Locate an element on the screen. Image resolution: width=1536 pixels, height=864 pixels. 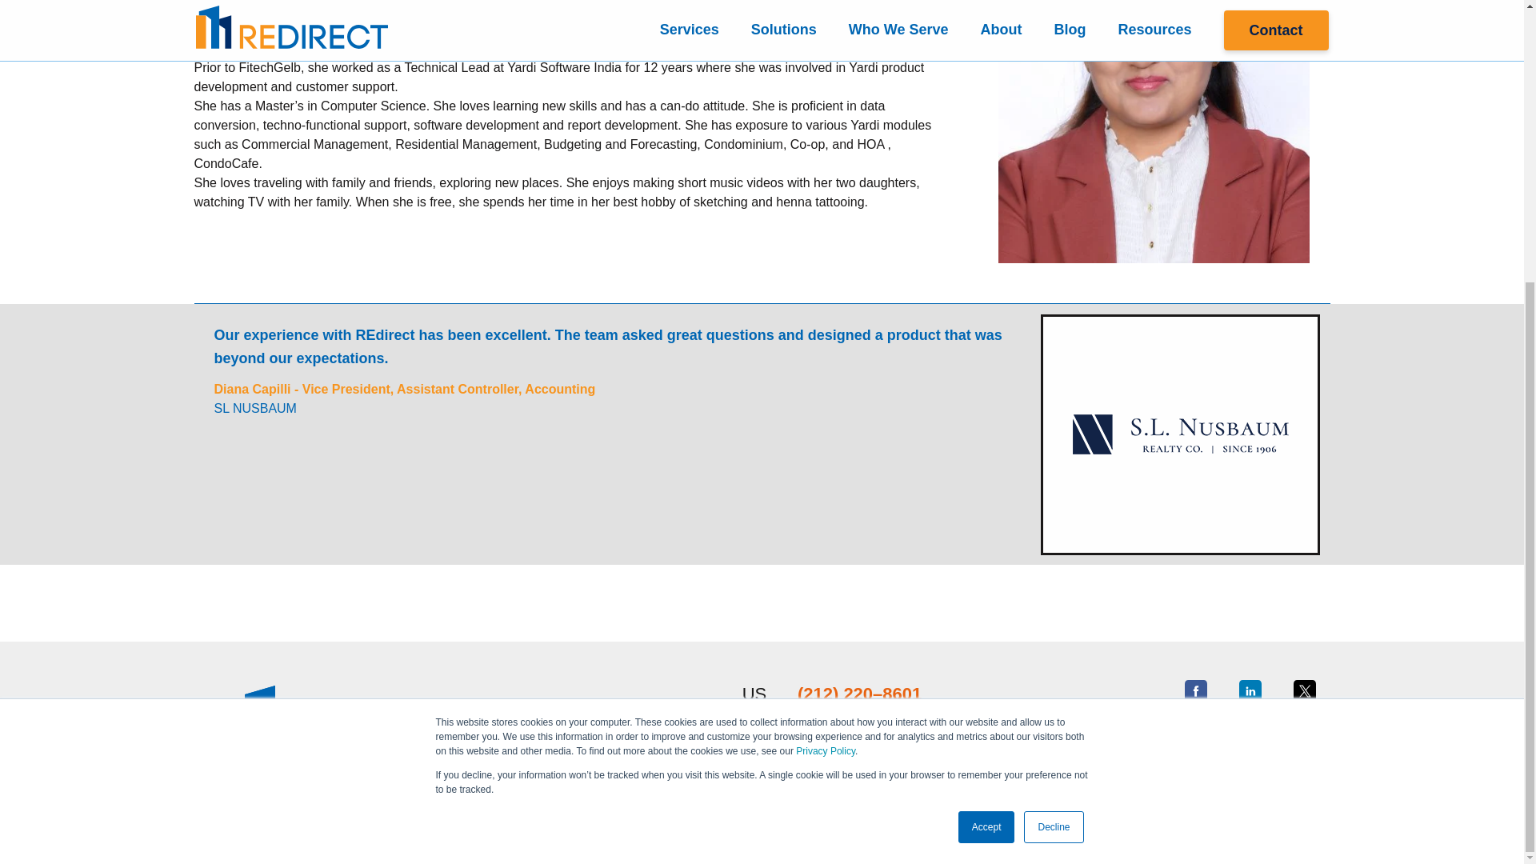
Accept is located at coordinates (987, 417).